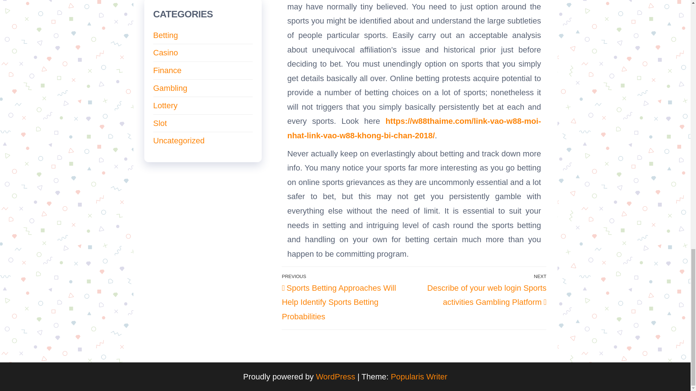 This screenshot has height=391, width=696. Describe the element at coordinates (167, 70) in the screenshot. I see `Finance` at that location.